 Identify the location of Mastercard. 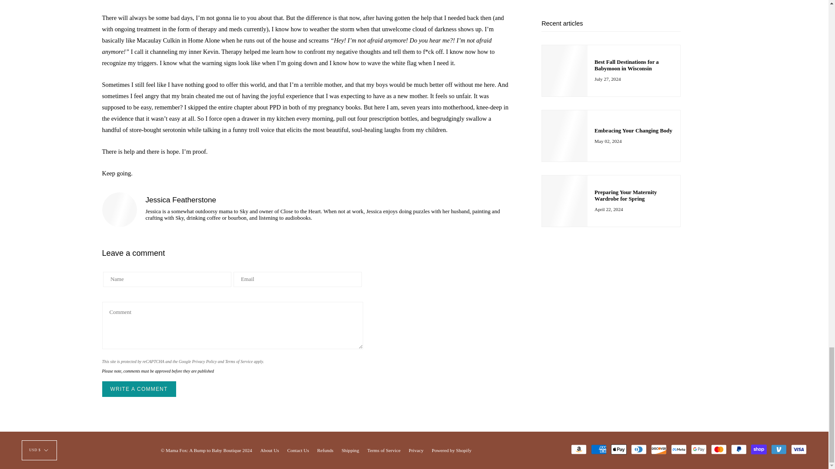
(718, 449).